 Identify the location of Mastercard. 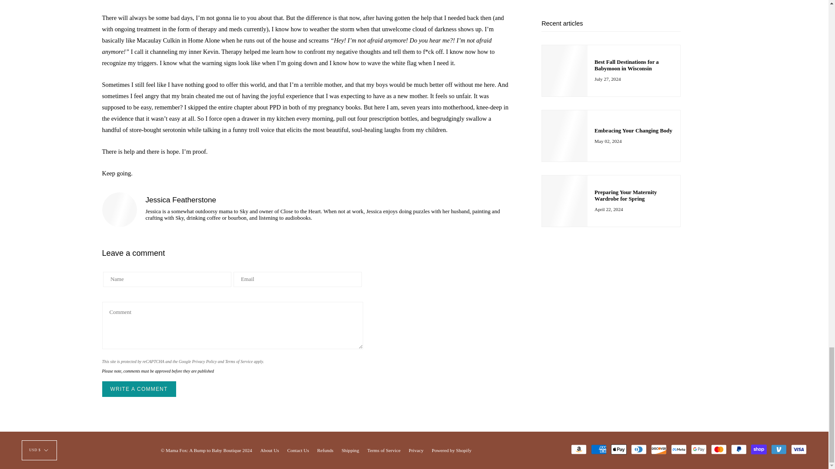
(718, 449).